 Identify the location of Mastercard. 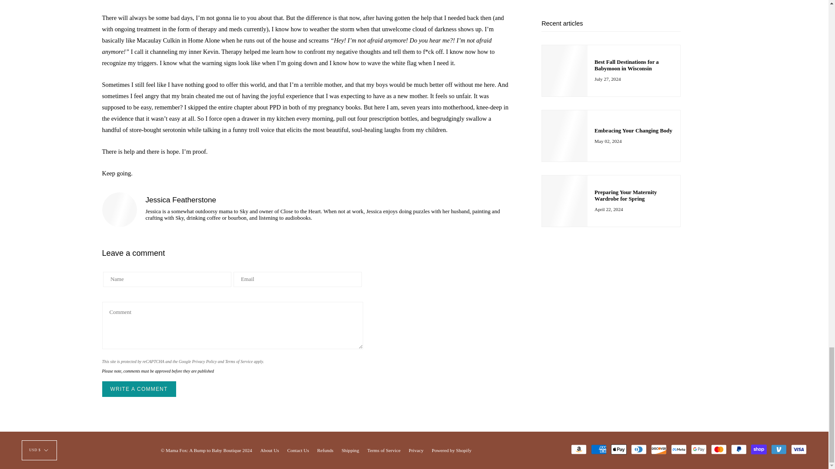
(718, 449).